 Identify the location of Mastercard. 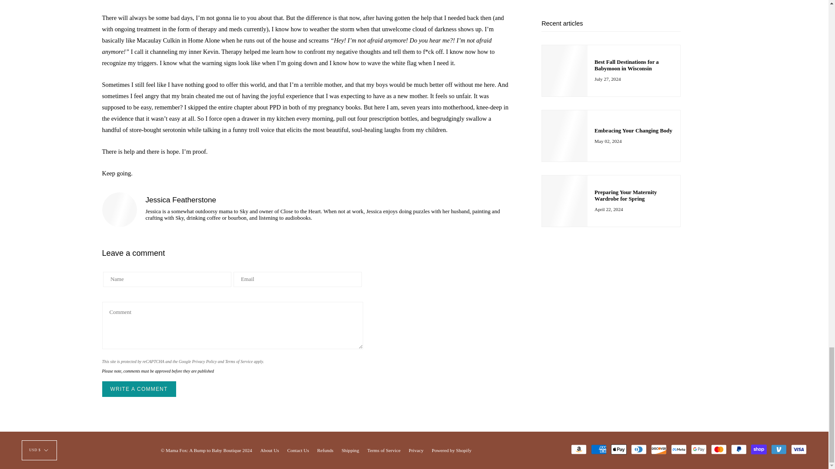
(718, 449).